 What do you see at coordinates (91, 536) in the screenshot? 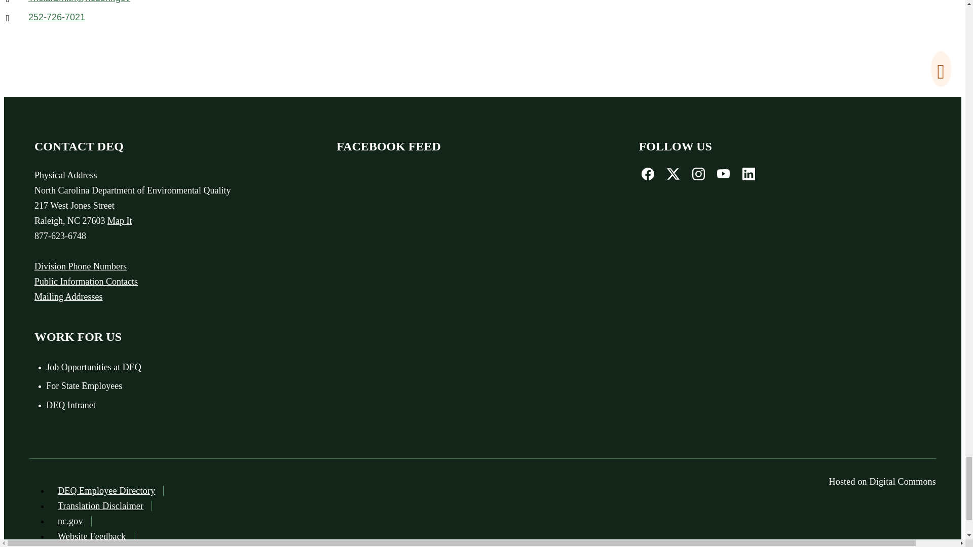
I see `Website User Feedback Form` at bounding box center [91, 536].